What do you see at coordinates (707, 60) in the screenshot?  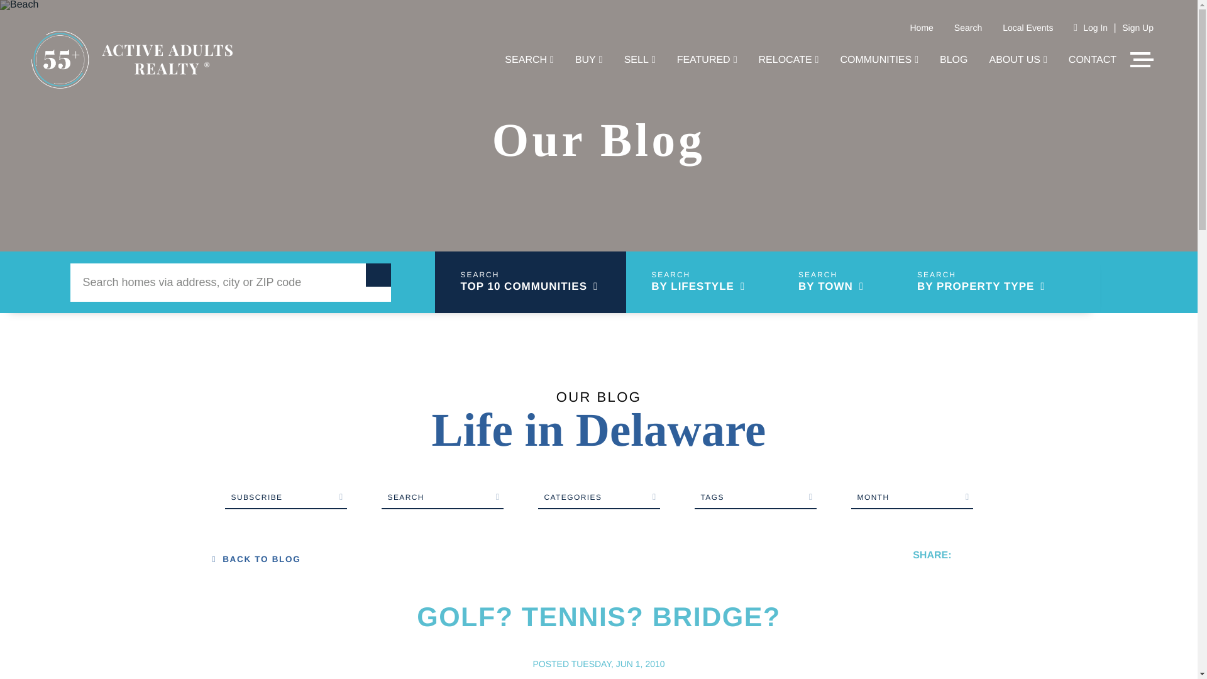 I see `FEATURED` at bounding box center [707, 60].